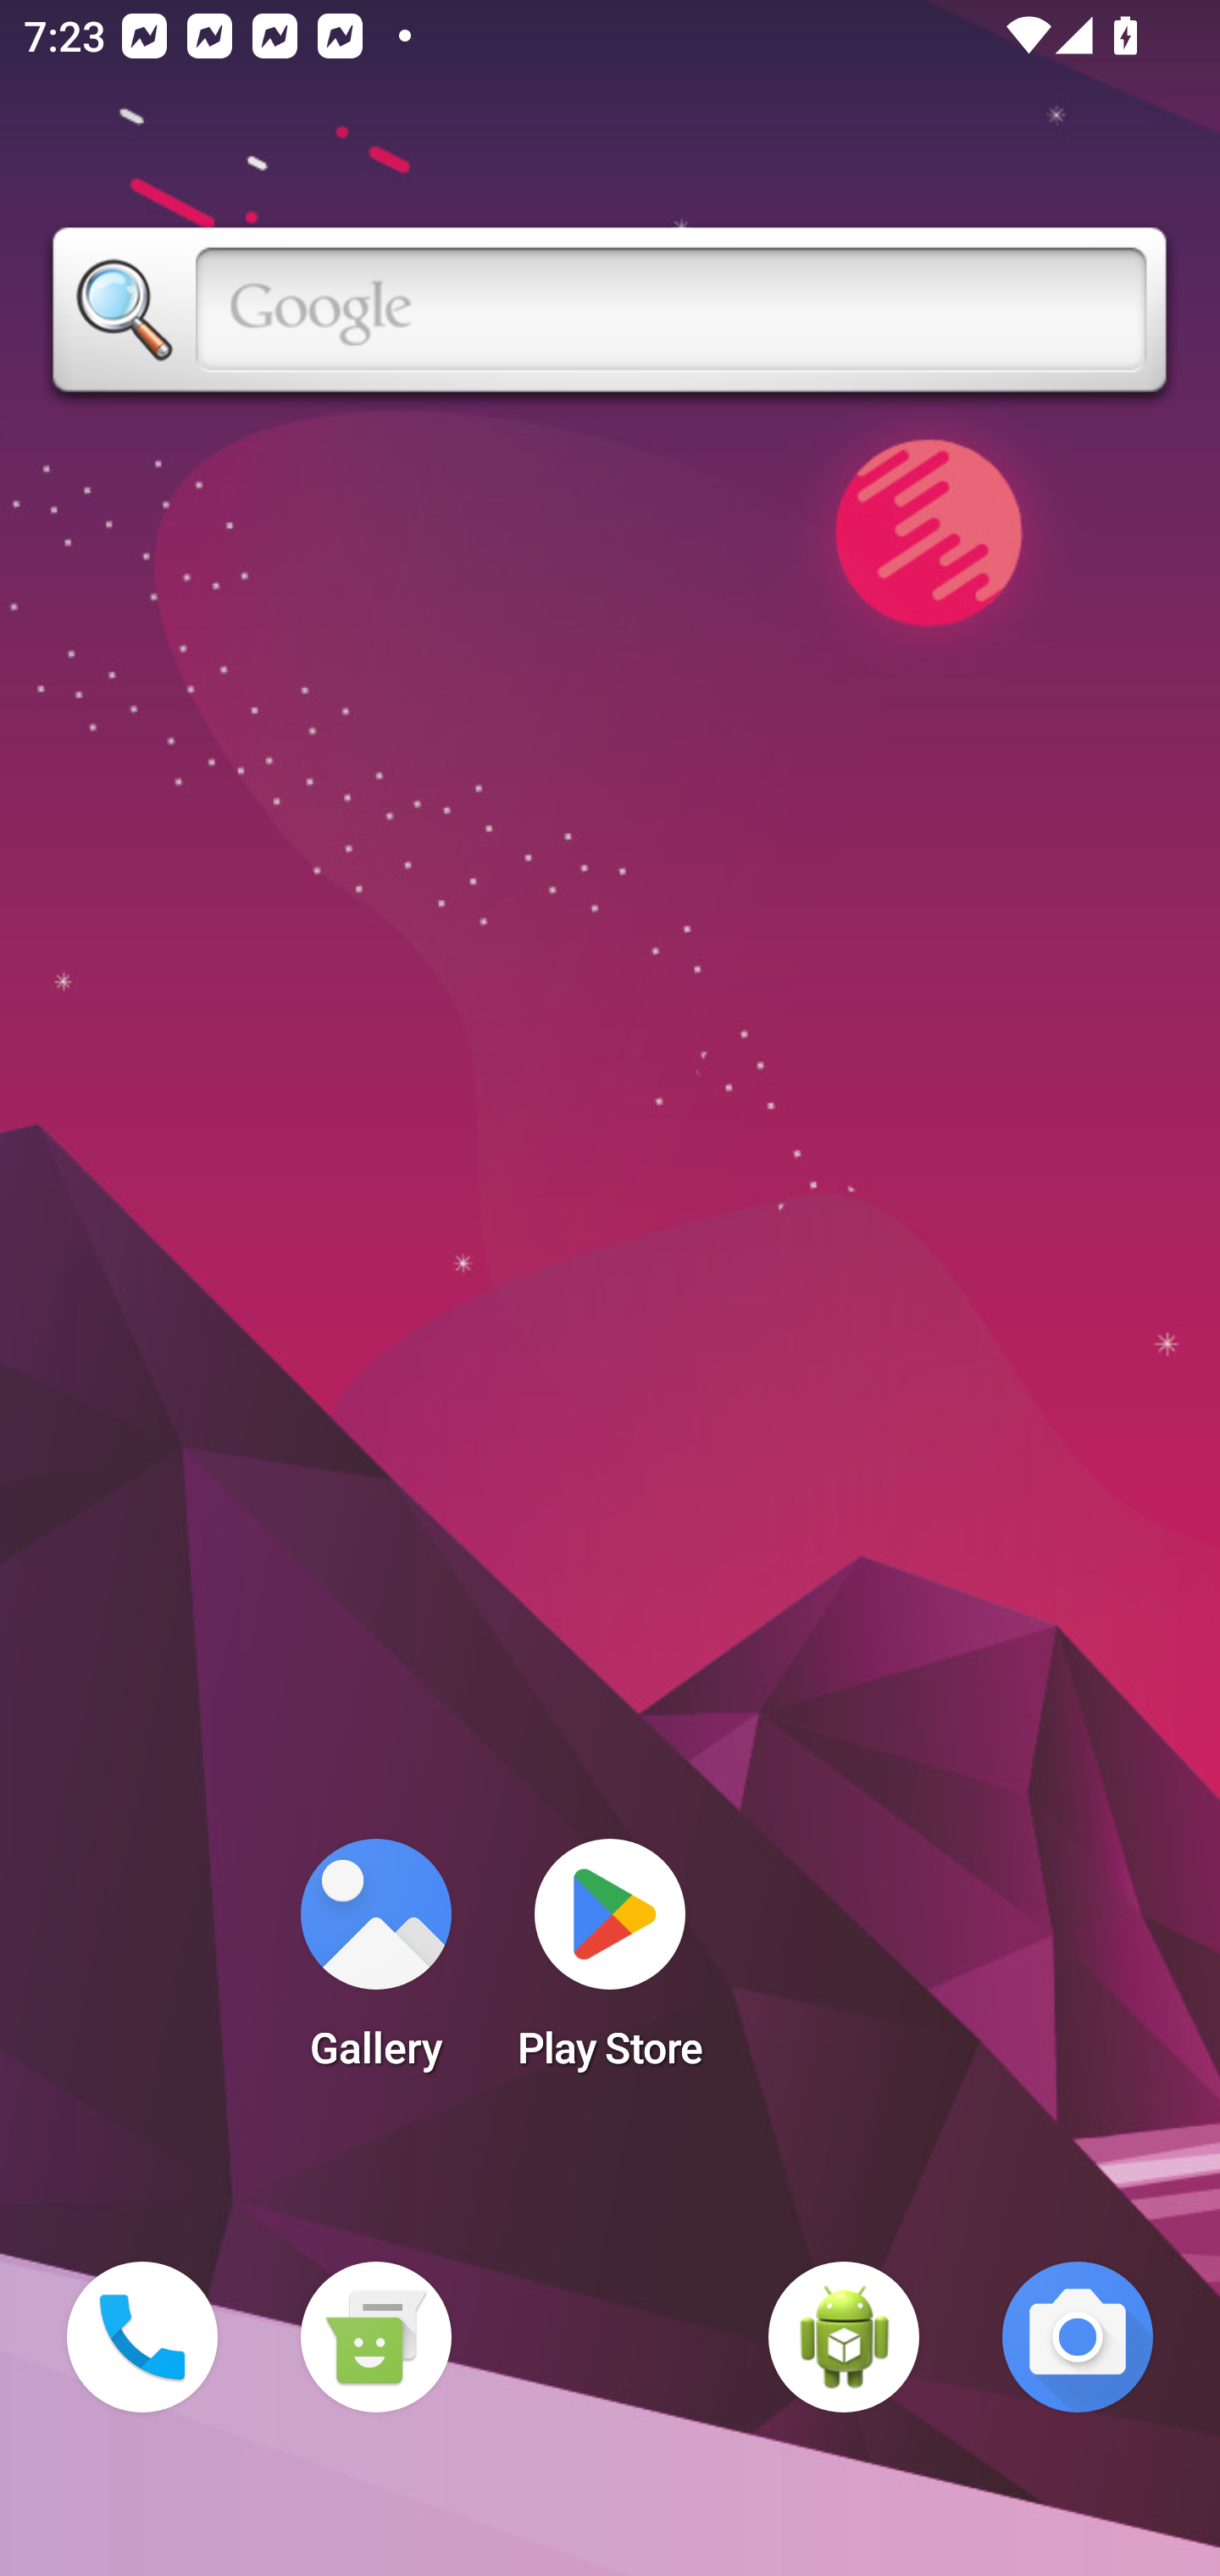 The height and width of the screenshot is (2576, 1220). Describe the element at coordinates (142, 2337) in the screenshot. I see `Phone` at that location.